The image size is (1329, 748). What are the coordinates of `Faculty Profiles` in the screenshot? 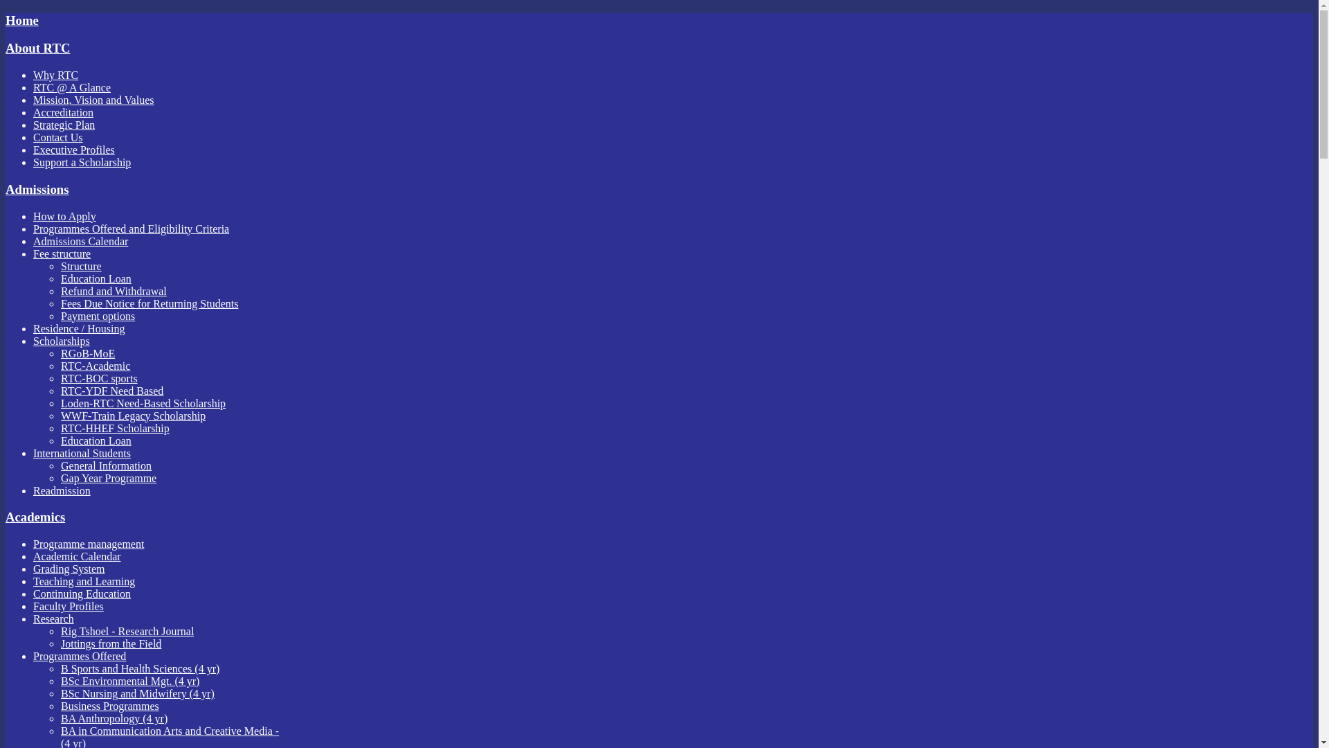 It's located at (69, 607).